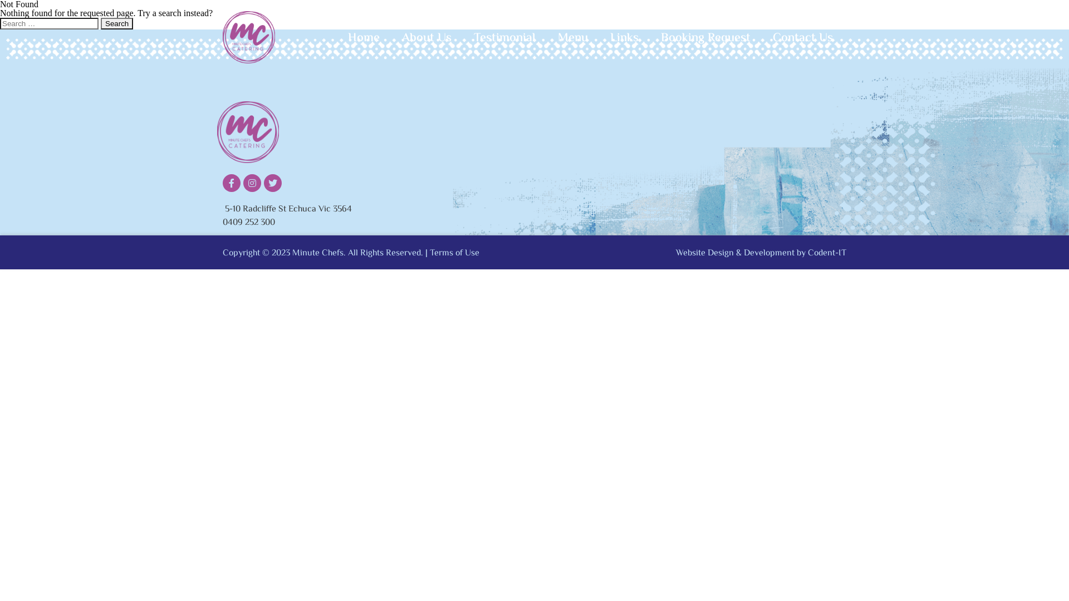 Image resolution: width=1069 pixels, height=601 pixels. I want to click on Booking Request, so click(706, 38).